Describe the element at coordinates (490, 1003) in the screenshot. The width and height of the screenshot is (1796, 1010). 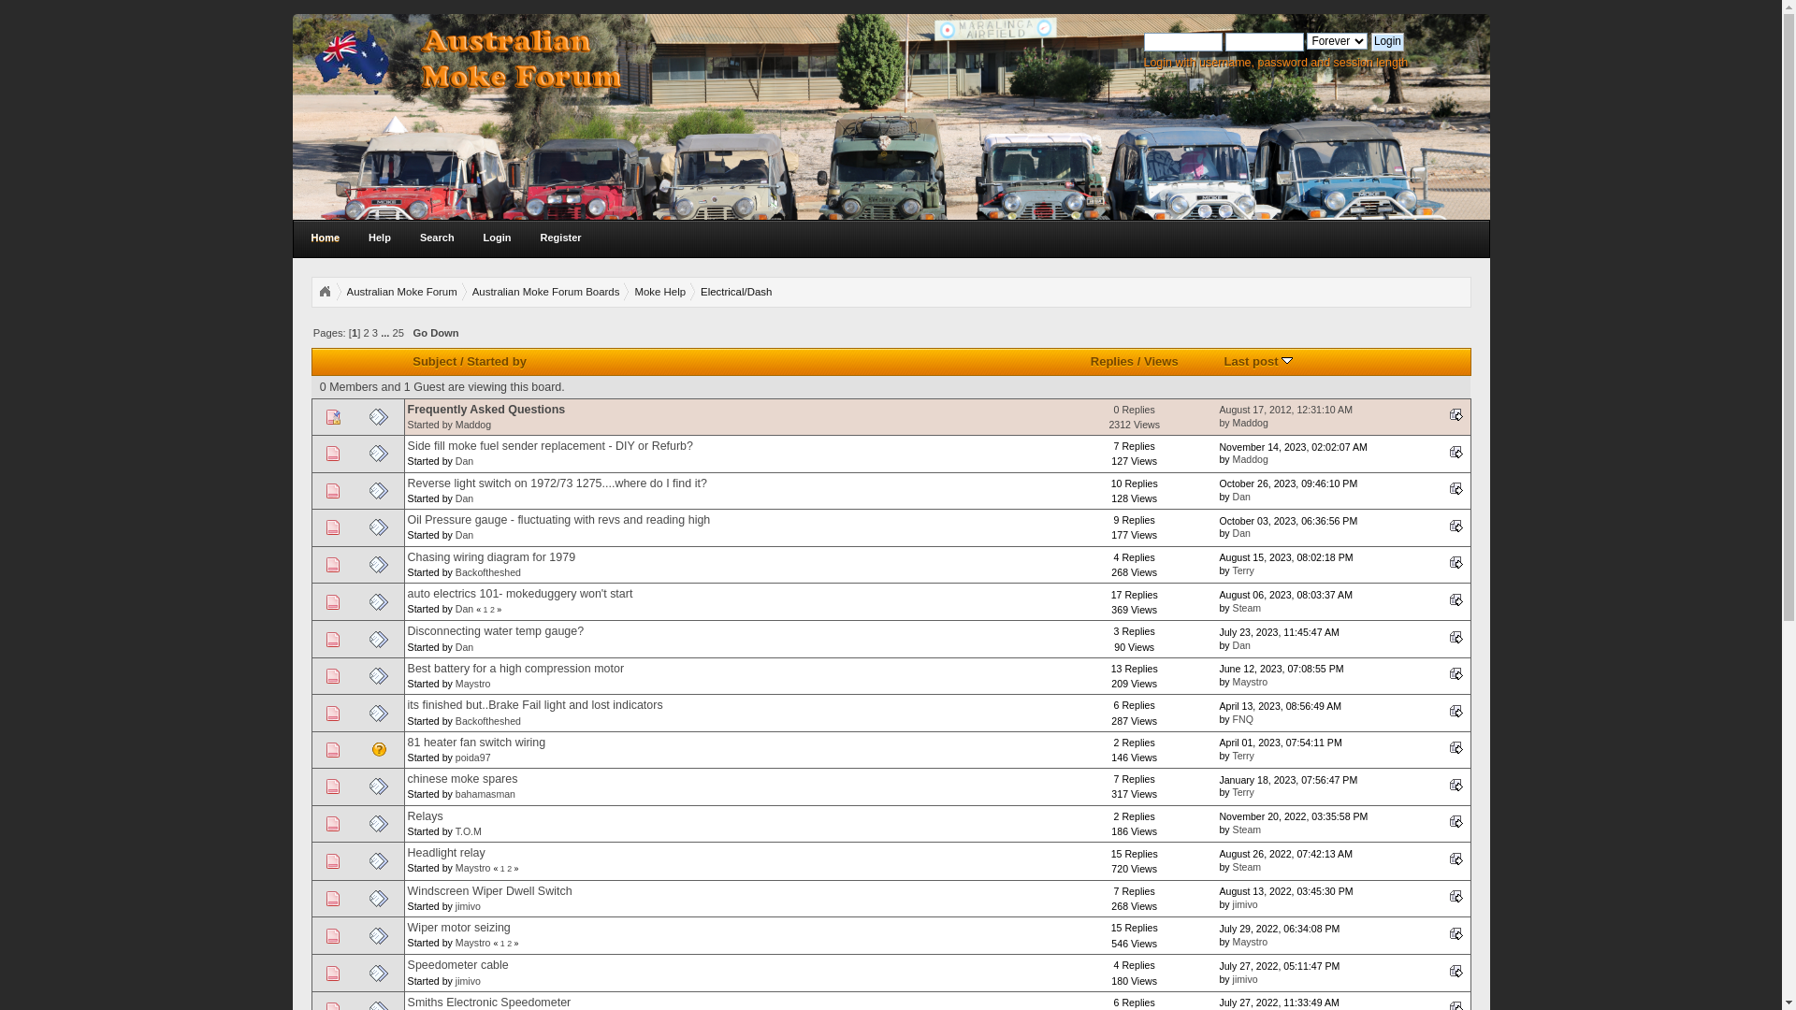
I see `Smiths Electronic Speedometer` at that location.